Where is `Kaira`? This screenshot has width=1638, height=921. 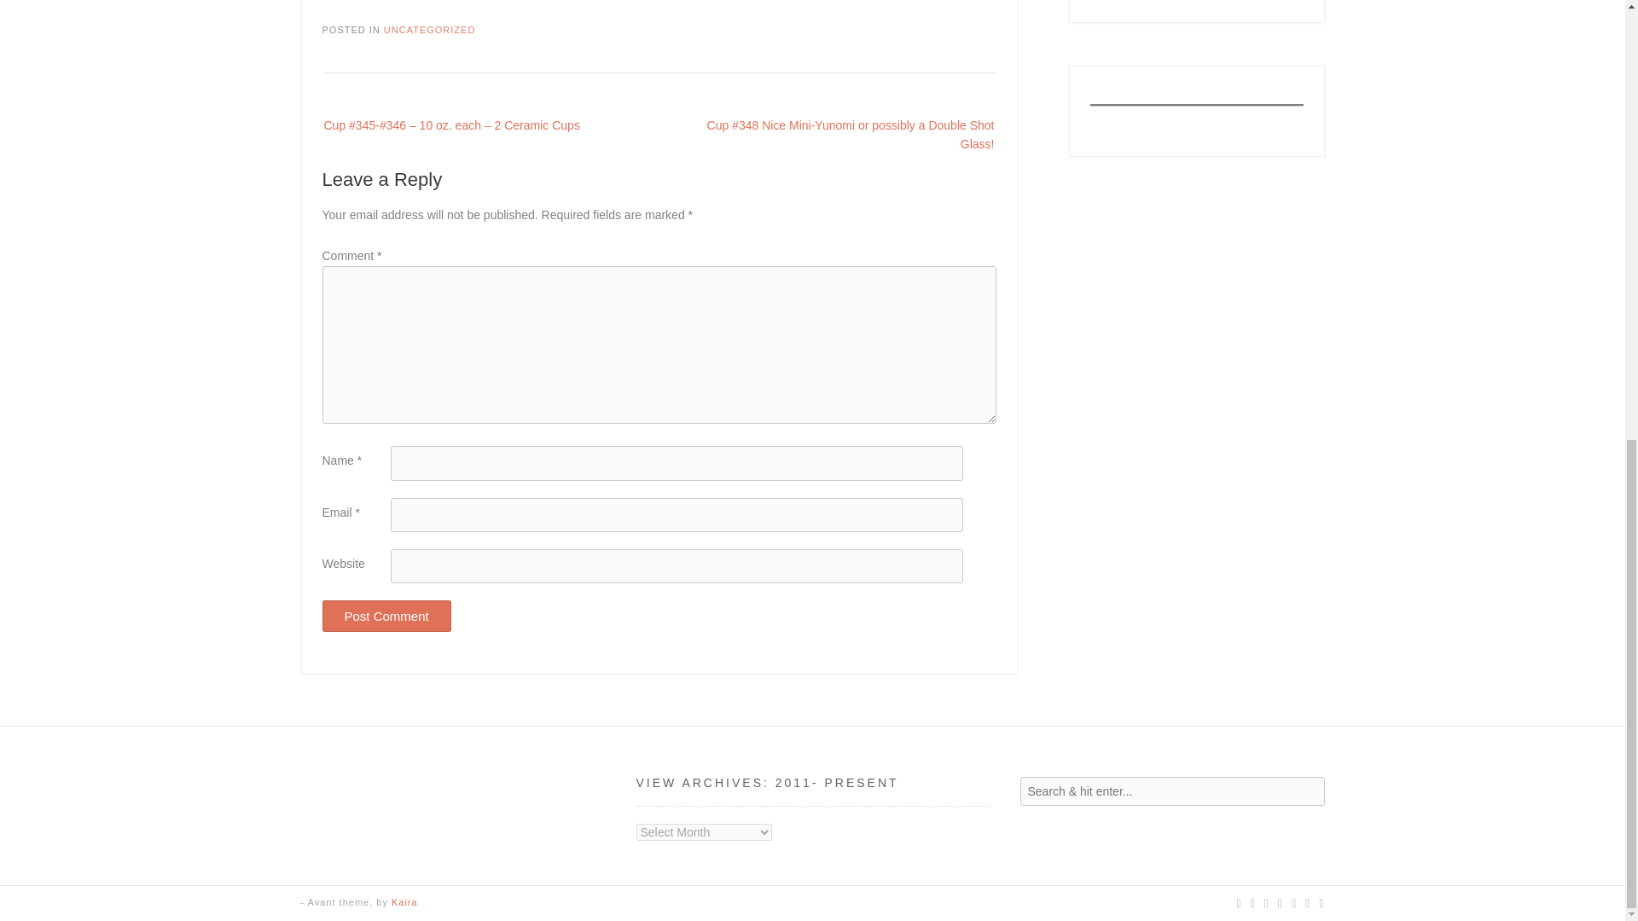 Kaira is located at coordinates (404, 901).